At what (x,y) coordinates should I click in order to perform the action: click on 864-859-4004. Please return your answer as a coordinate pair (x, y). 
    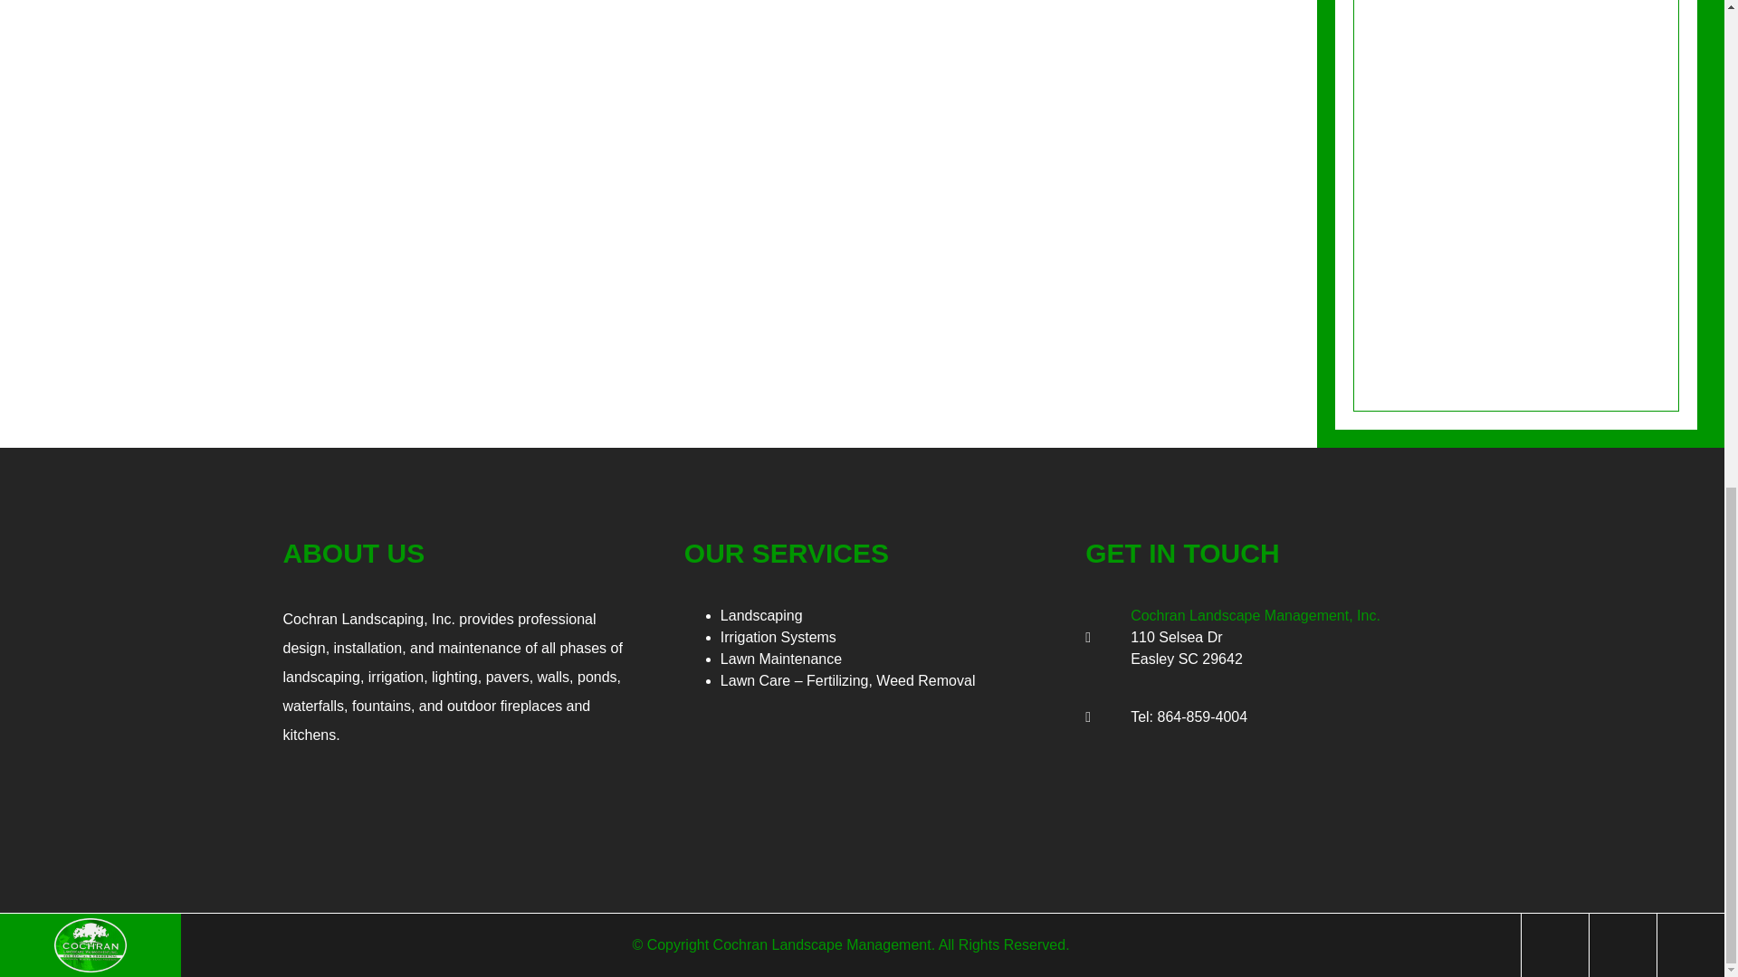
    Looking at the image, I should click on (1202, 716).